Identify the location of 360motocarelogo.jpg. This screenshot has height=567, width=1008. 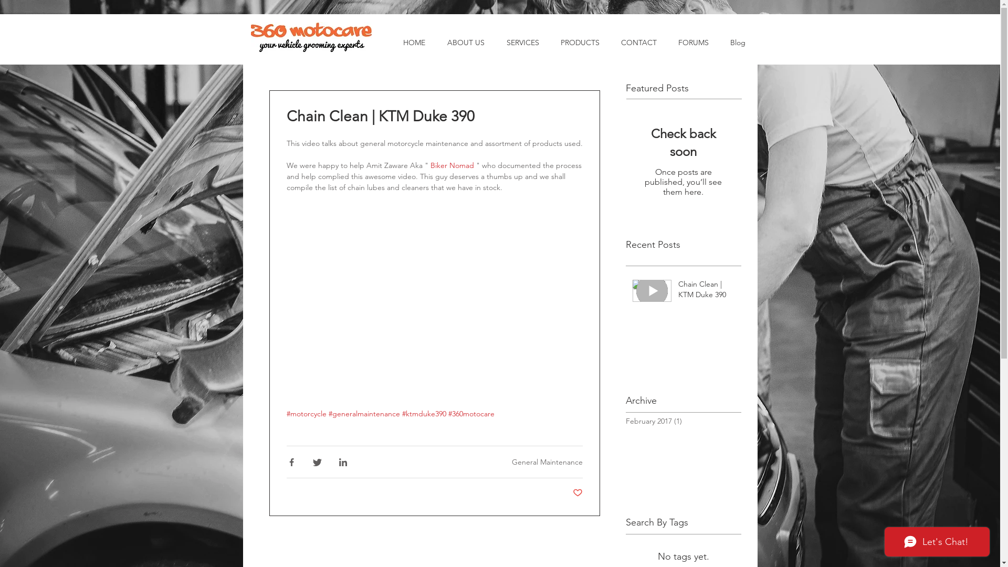
(312, 38).